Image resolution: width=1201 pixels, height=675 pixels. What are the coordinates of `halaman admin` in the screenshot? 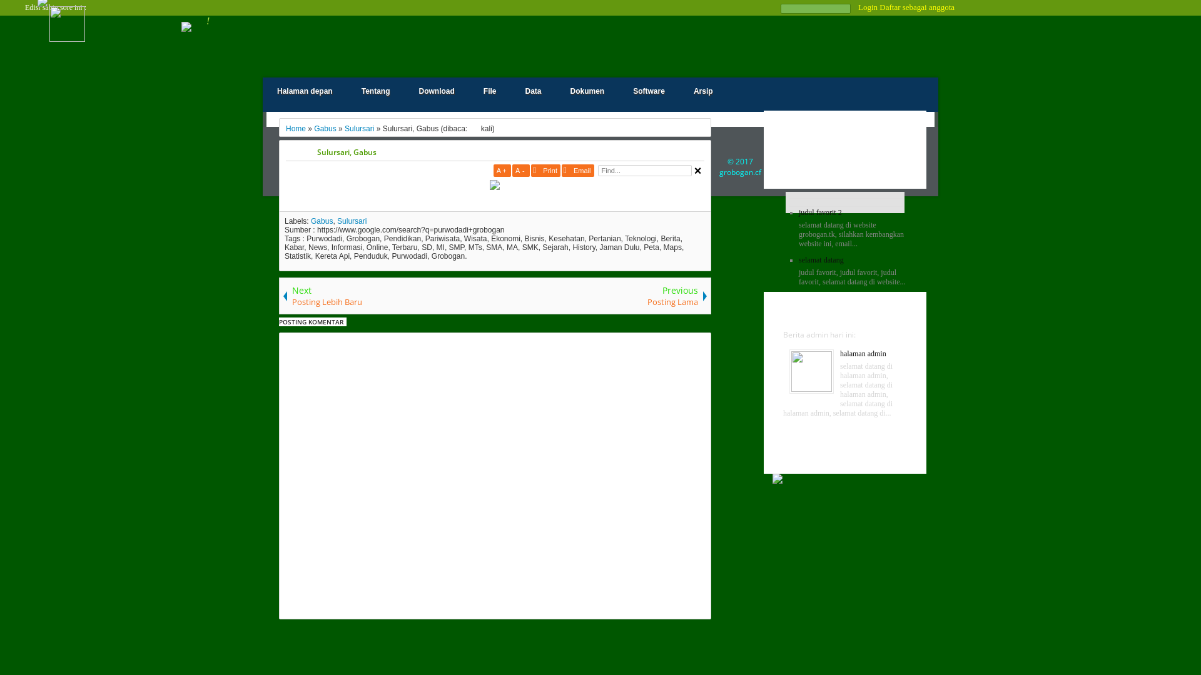 It's located at (863, 354).